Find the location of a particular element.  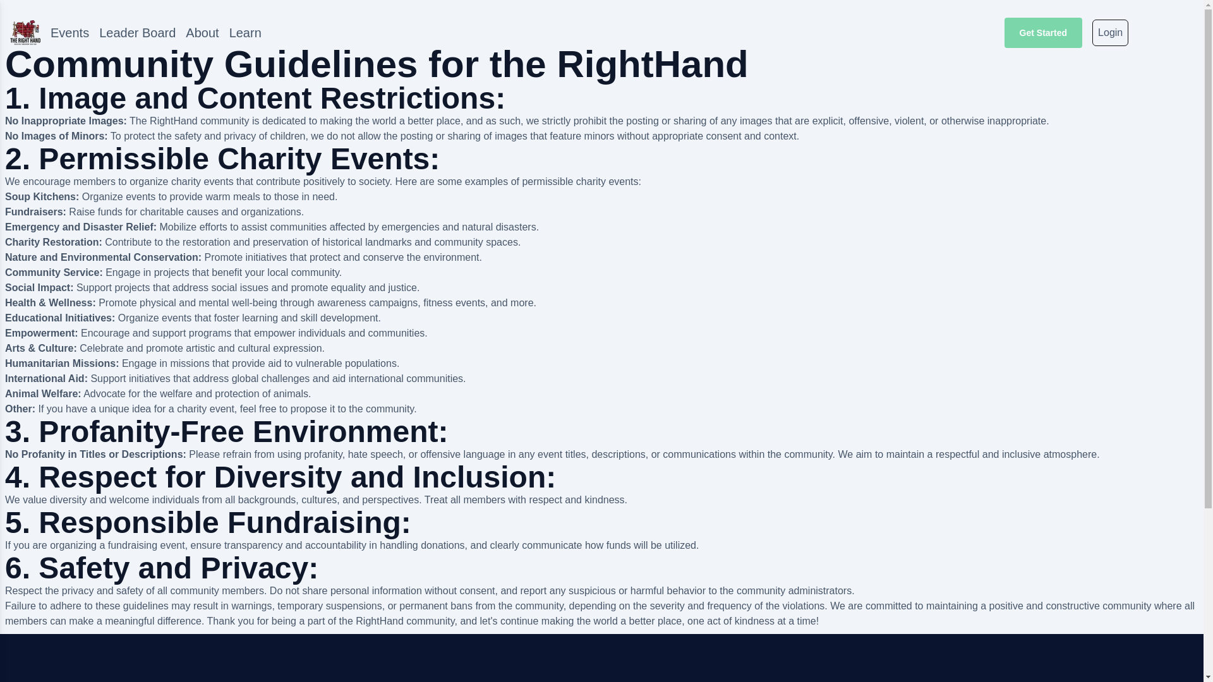

About is located at coordinates (202, 33).